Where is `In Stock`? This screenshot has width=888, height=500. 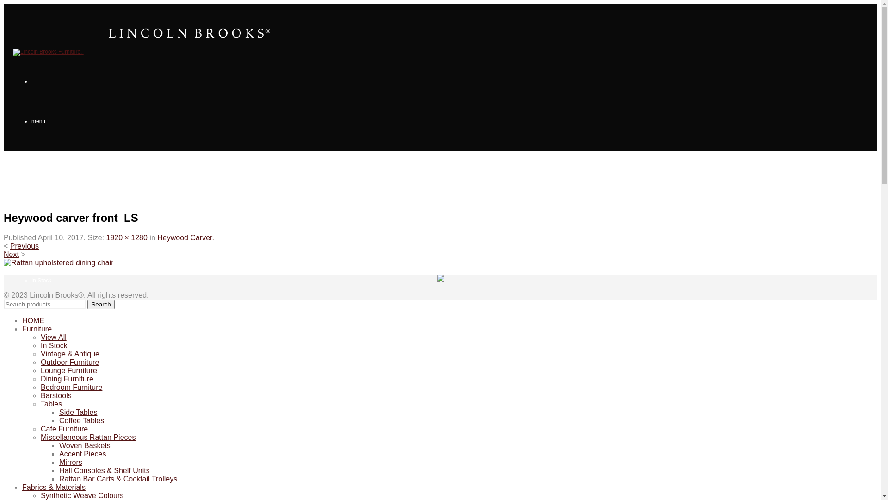 In Stock is located at coordinates (54, 345).